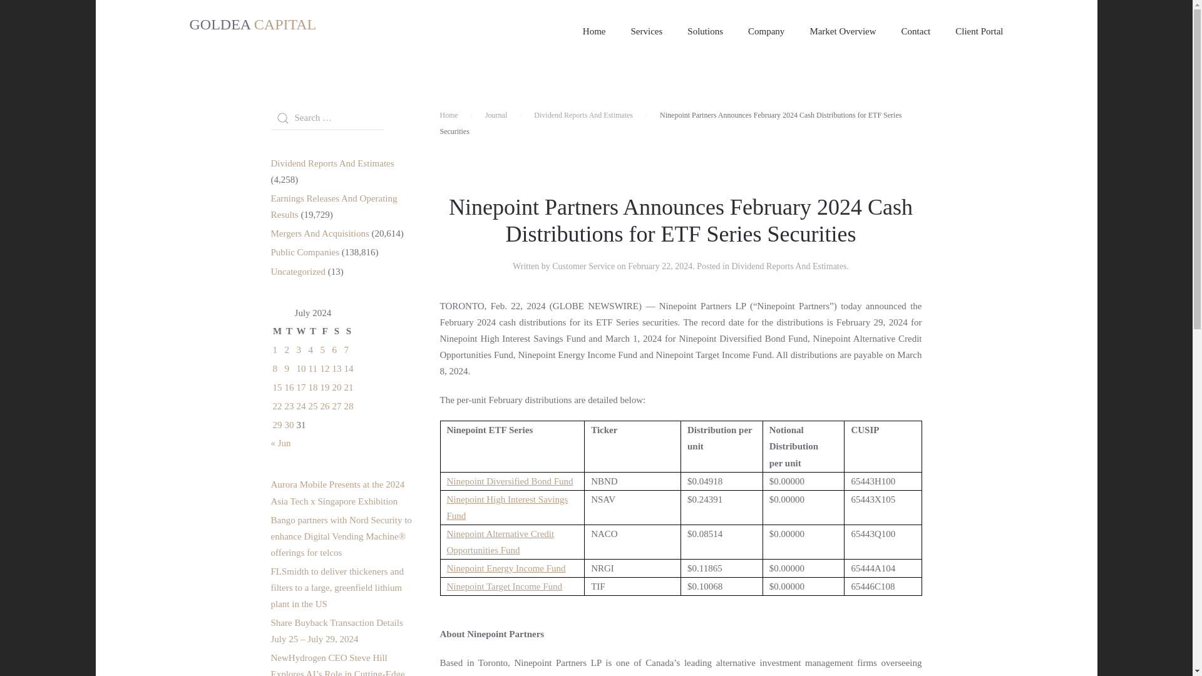 Image resolution: width=1202 pixels, height=676 pixels. Describe the element at coordinates (319, 233) in the screenshot. I see `Mergers And Acquisitions` at that location.